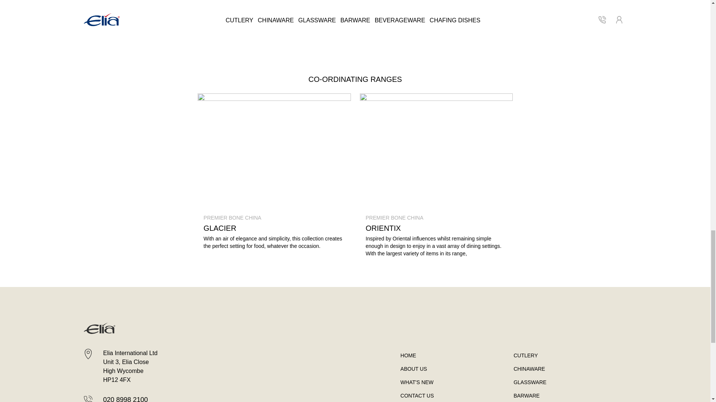  What do you see at coordinates (408, 355) in the screenshot?
I see `CONTACT US` at bounding box center [408, 355].